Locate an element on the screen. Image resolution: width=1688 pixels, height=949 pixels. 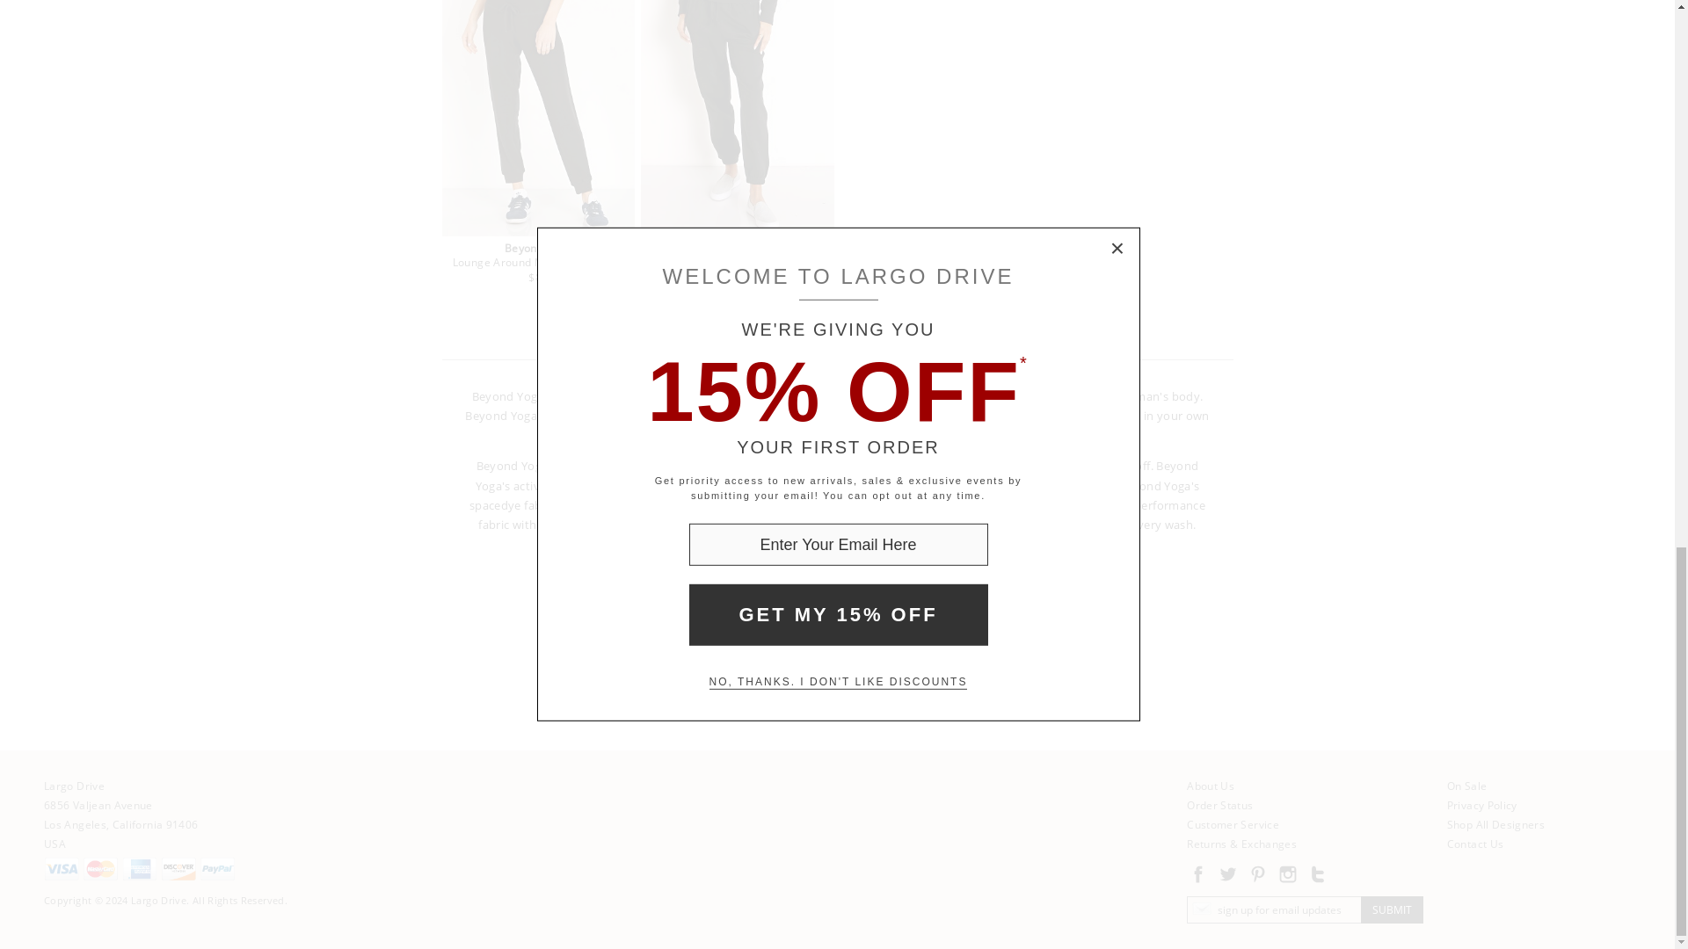
SUBMIT is located at coordinates (1391, 909).